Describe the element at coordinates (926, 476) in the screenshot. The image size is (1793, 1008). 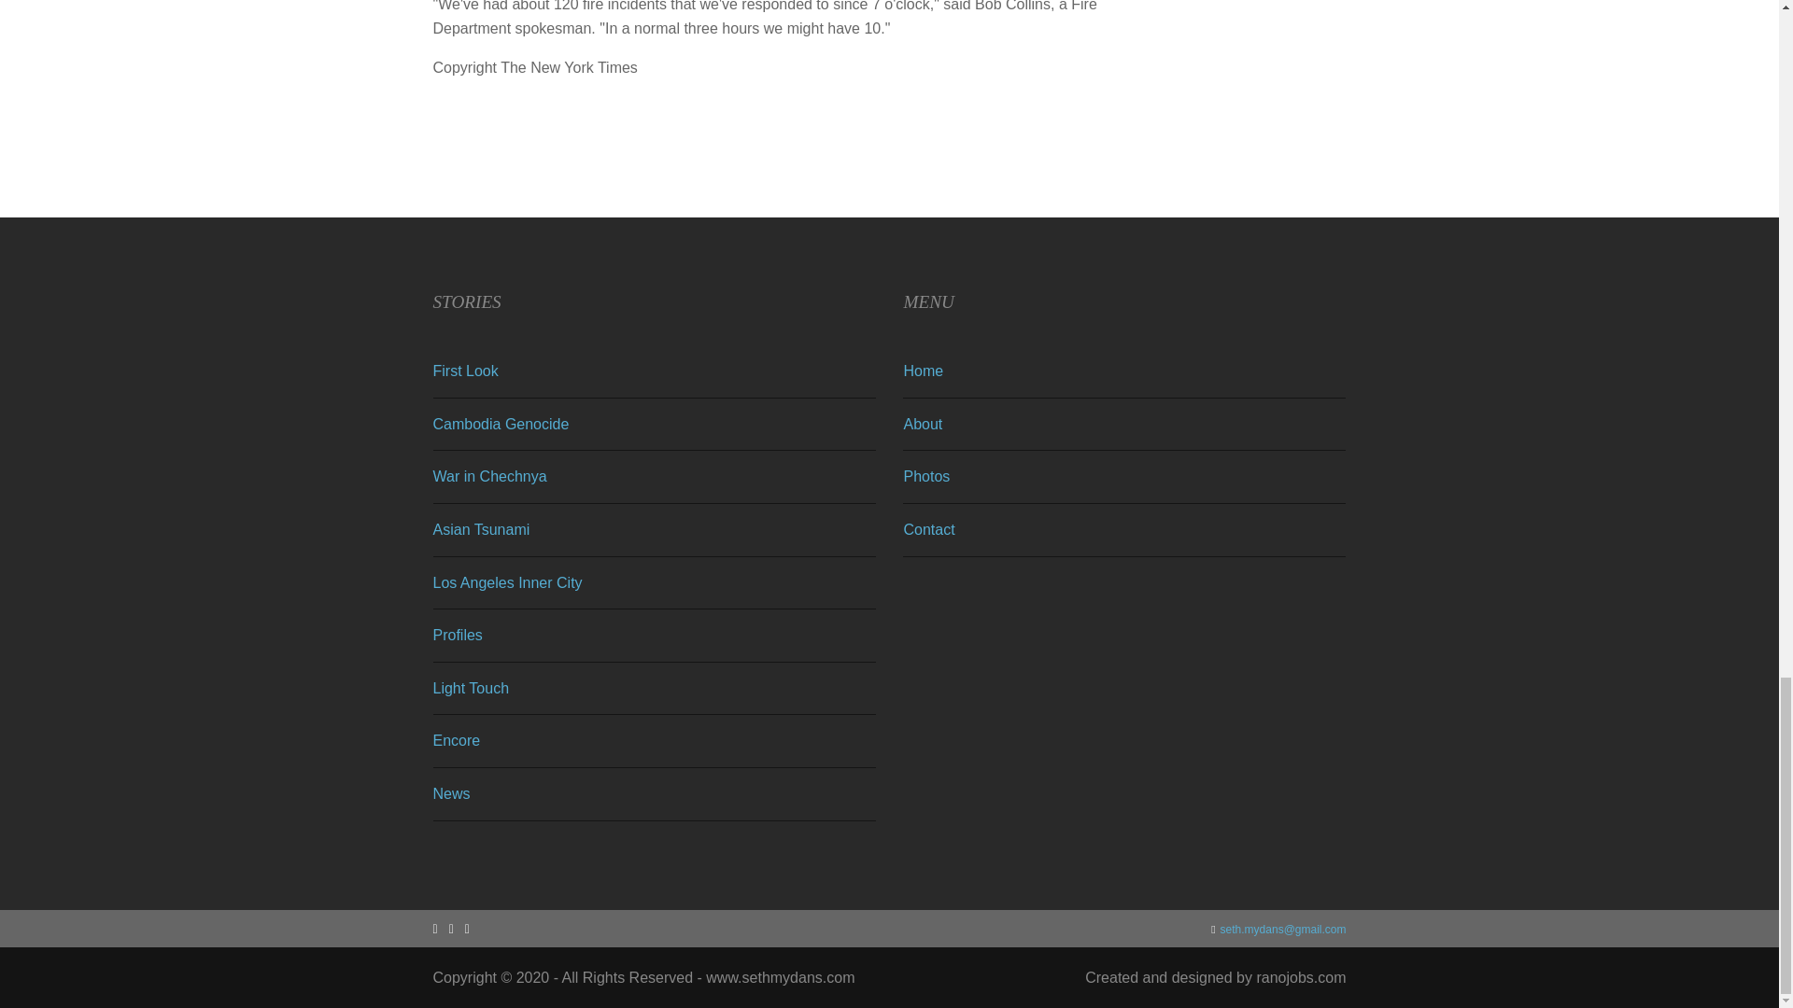
I see `Photos` at that location.